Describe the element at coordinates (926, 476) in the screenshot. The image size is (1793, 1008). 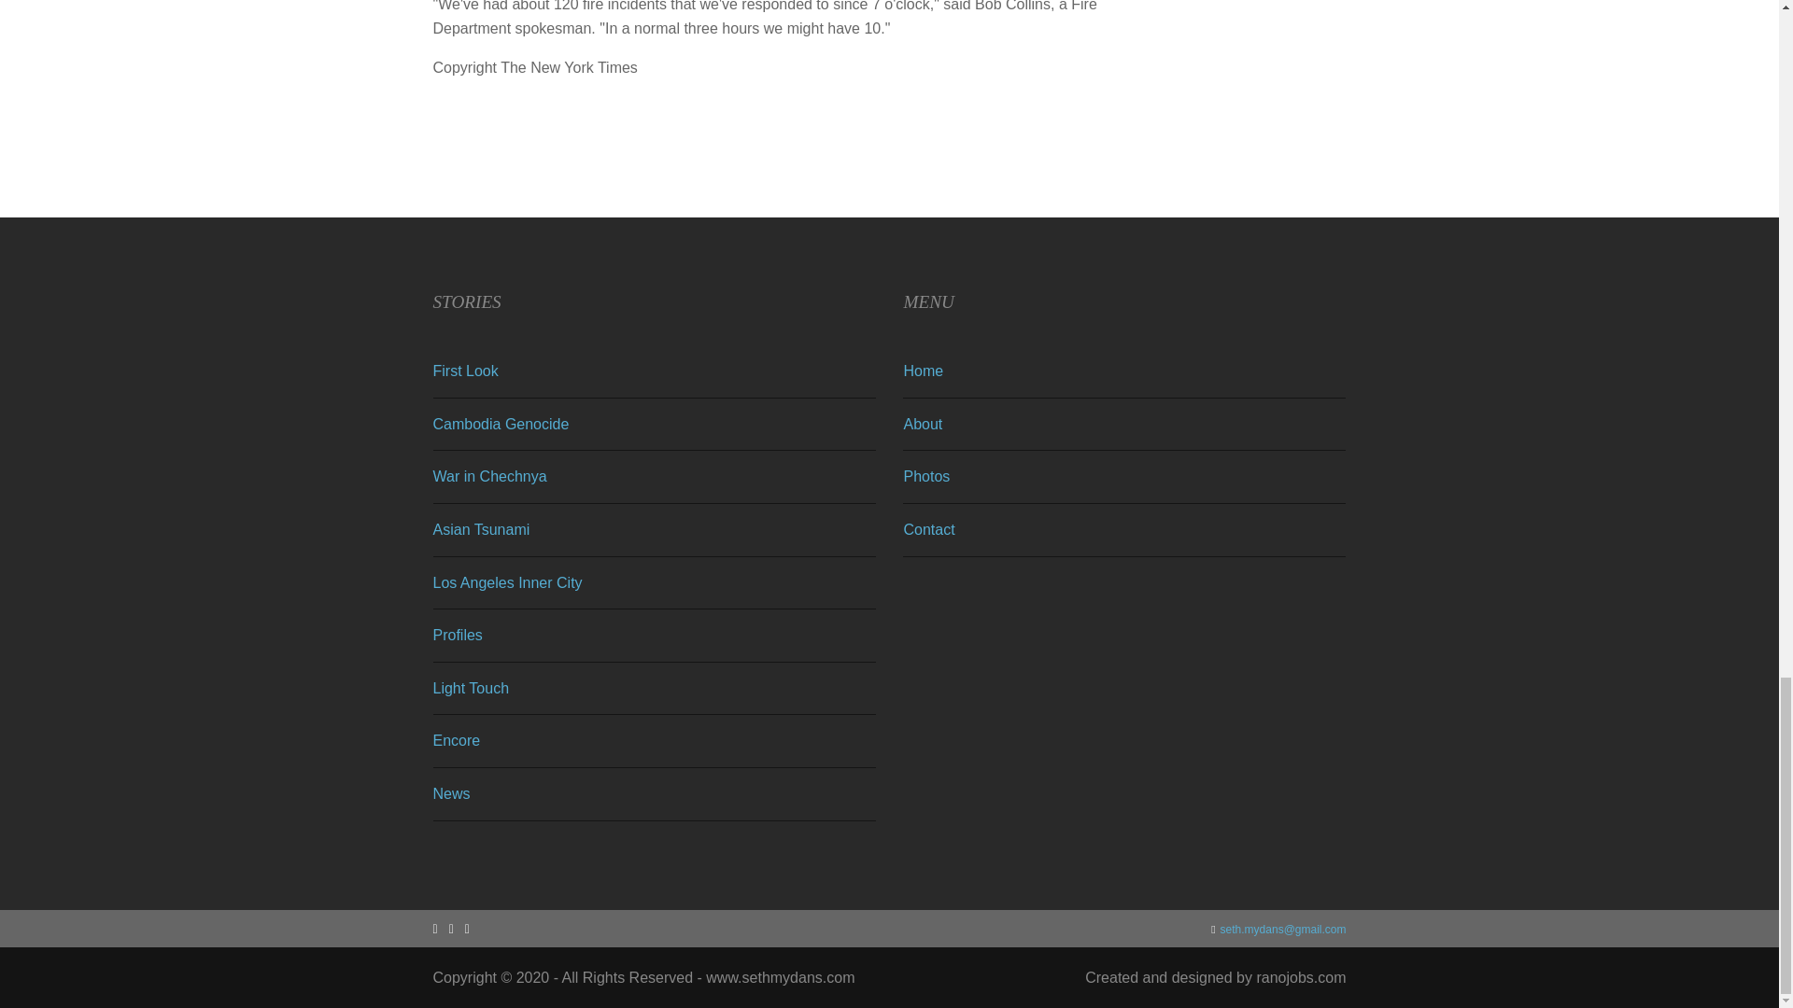
I see `Photos` at that location.